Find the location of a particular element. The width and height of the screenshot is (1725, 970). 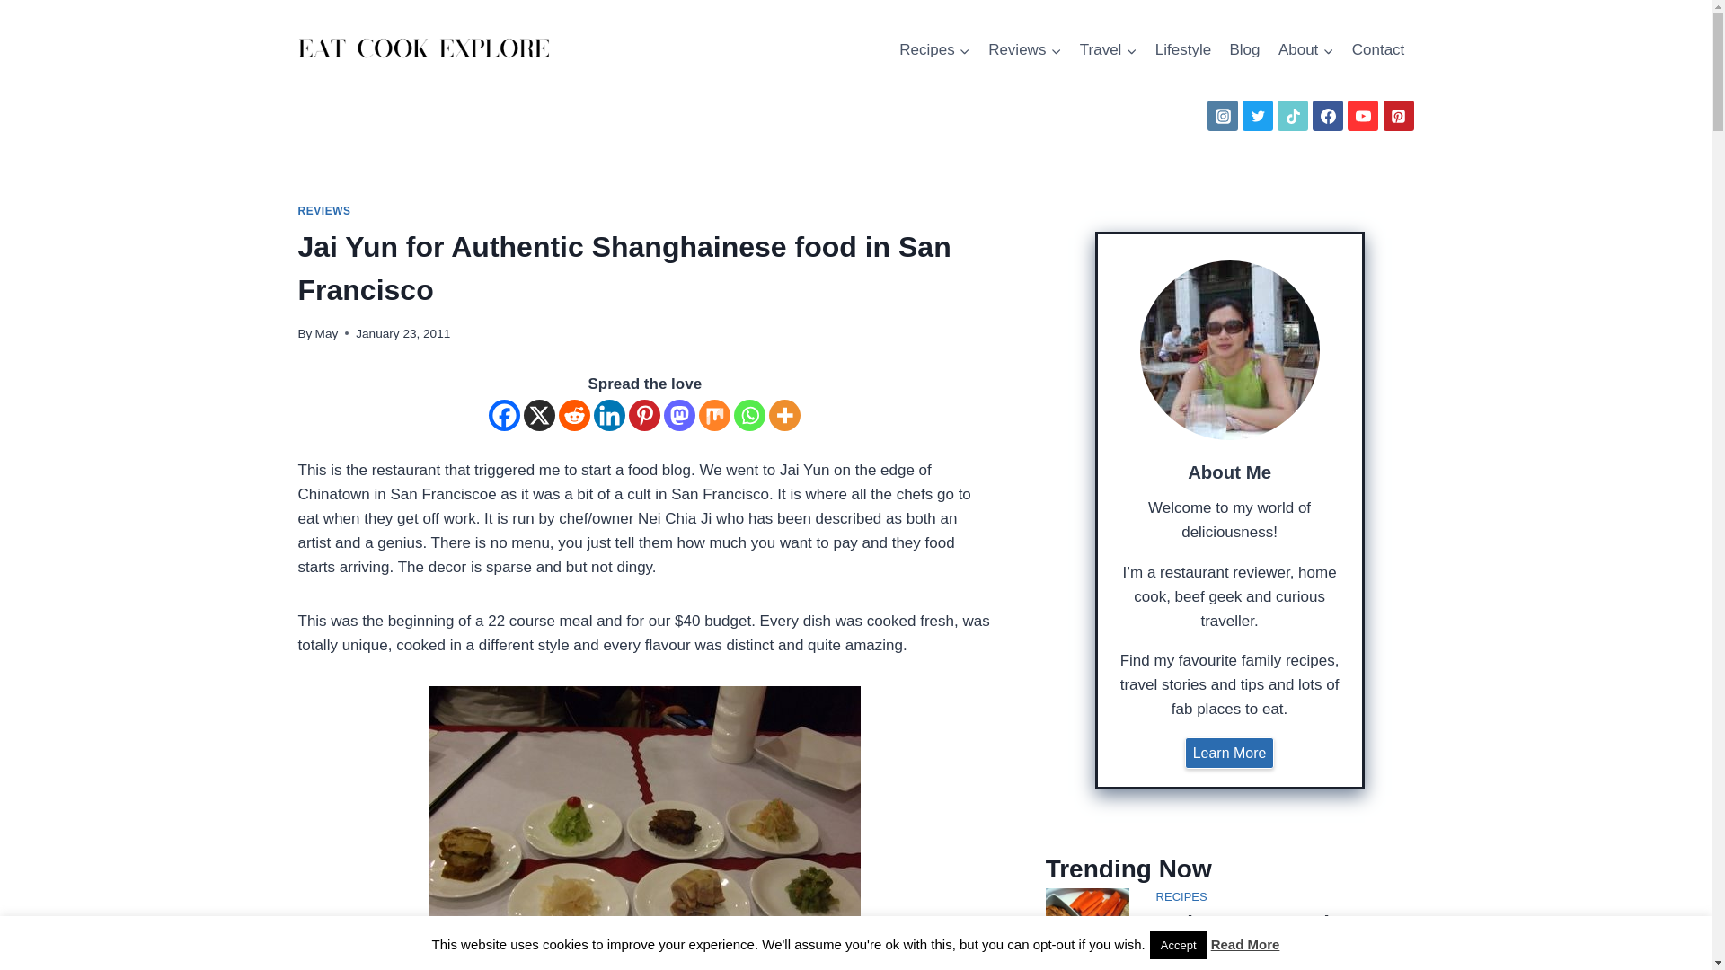

Whatsapp is located at coordinates (749, 415).